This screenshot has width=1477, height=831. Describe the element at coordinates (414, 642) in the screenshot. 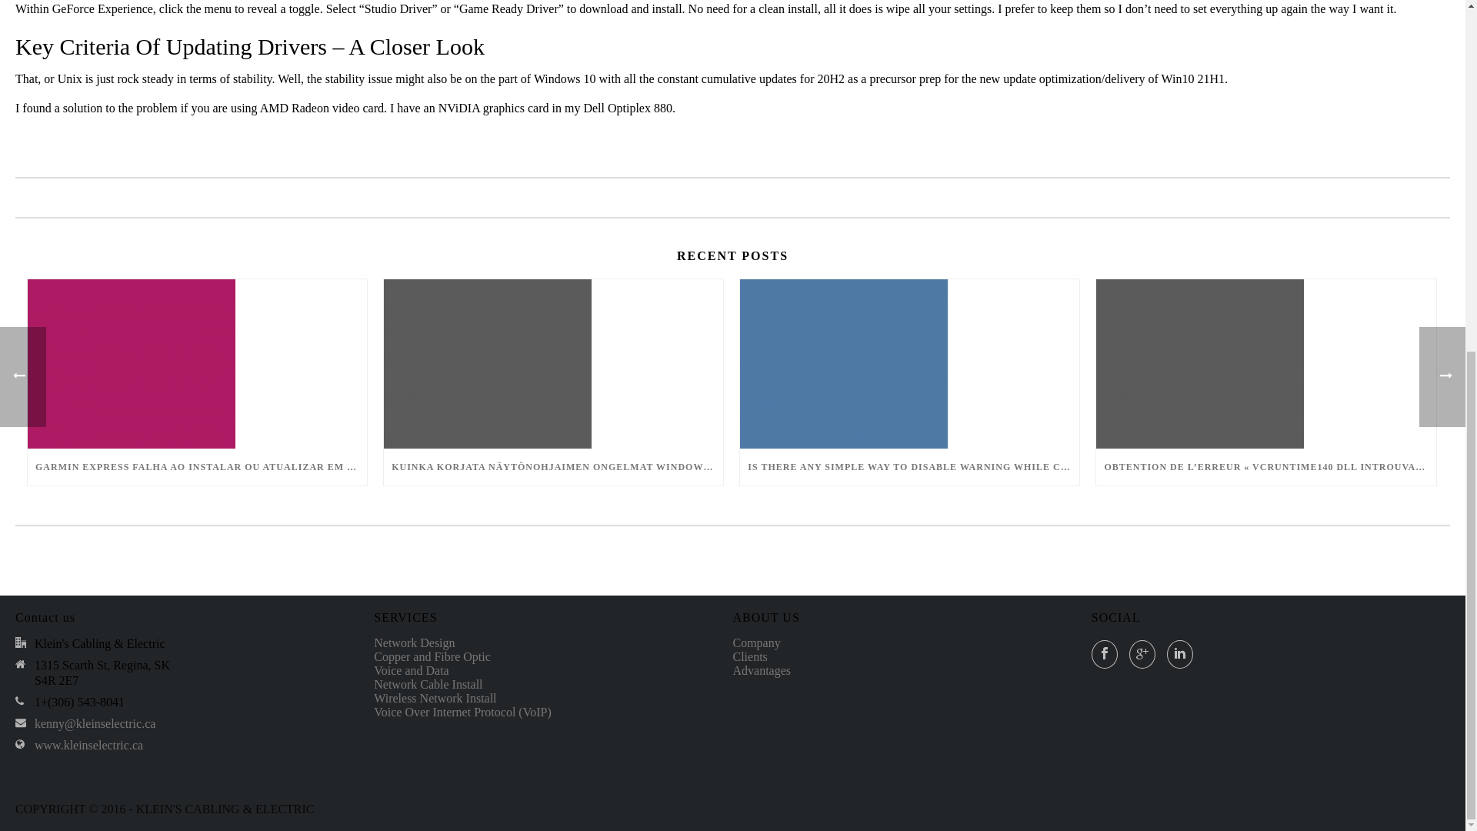

I see `Network Design` at that location.